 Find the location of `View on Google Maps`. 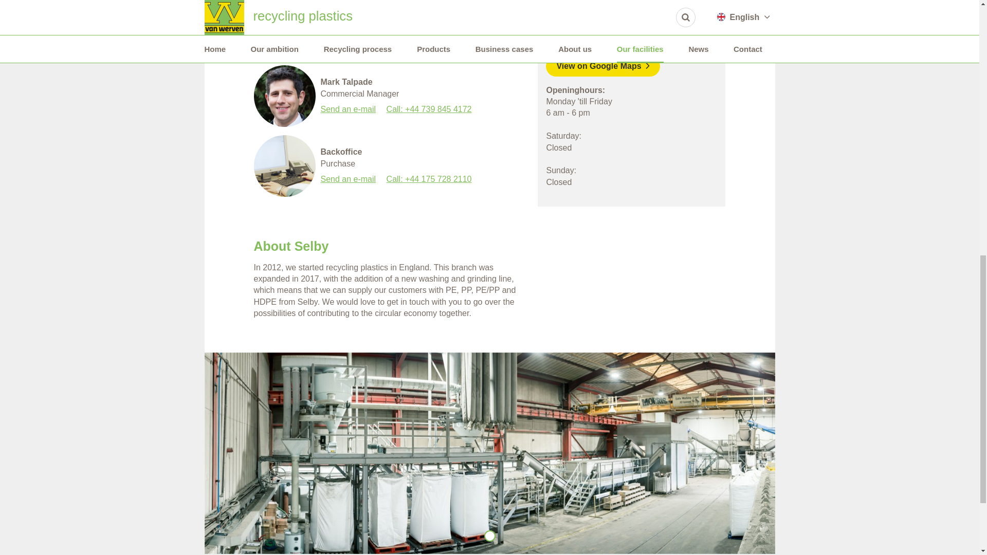

View on Google Maps is located at coordinates (602, 66).